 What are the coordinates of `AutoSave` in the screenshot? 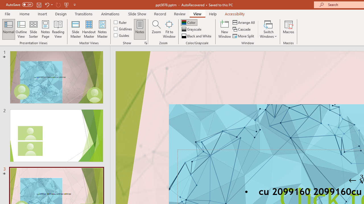 It's located at (19, 5).